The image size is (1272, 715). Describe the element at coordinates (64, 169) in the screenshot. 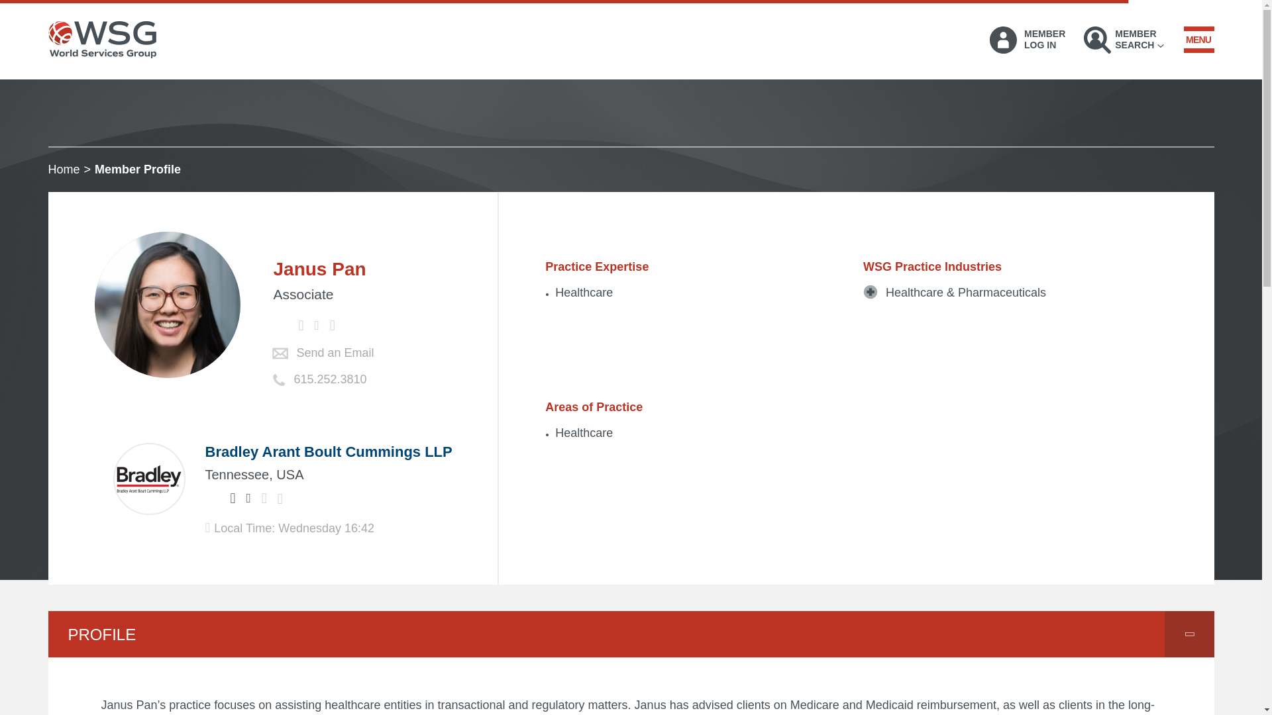

I see `615.252.3810` at that location.